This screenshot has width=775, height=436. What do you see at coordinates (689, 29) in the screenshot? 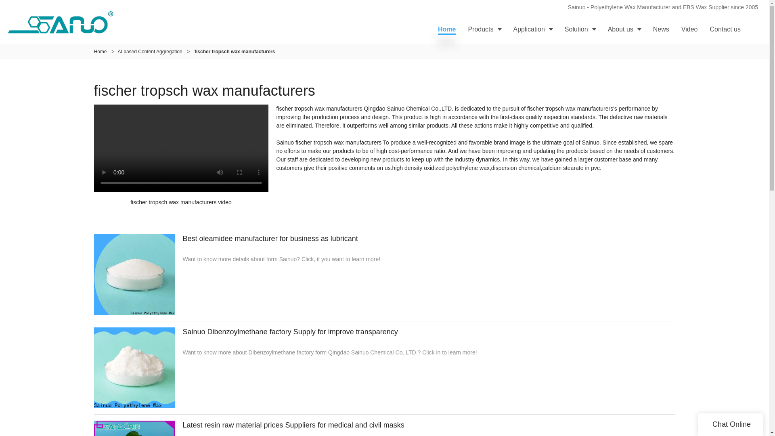
I see `Video` at bounding box center [689, 29].